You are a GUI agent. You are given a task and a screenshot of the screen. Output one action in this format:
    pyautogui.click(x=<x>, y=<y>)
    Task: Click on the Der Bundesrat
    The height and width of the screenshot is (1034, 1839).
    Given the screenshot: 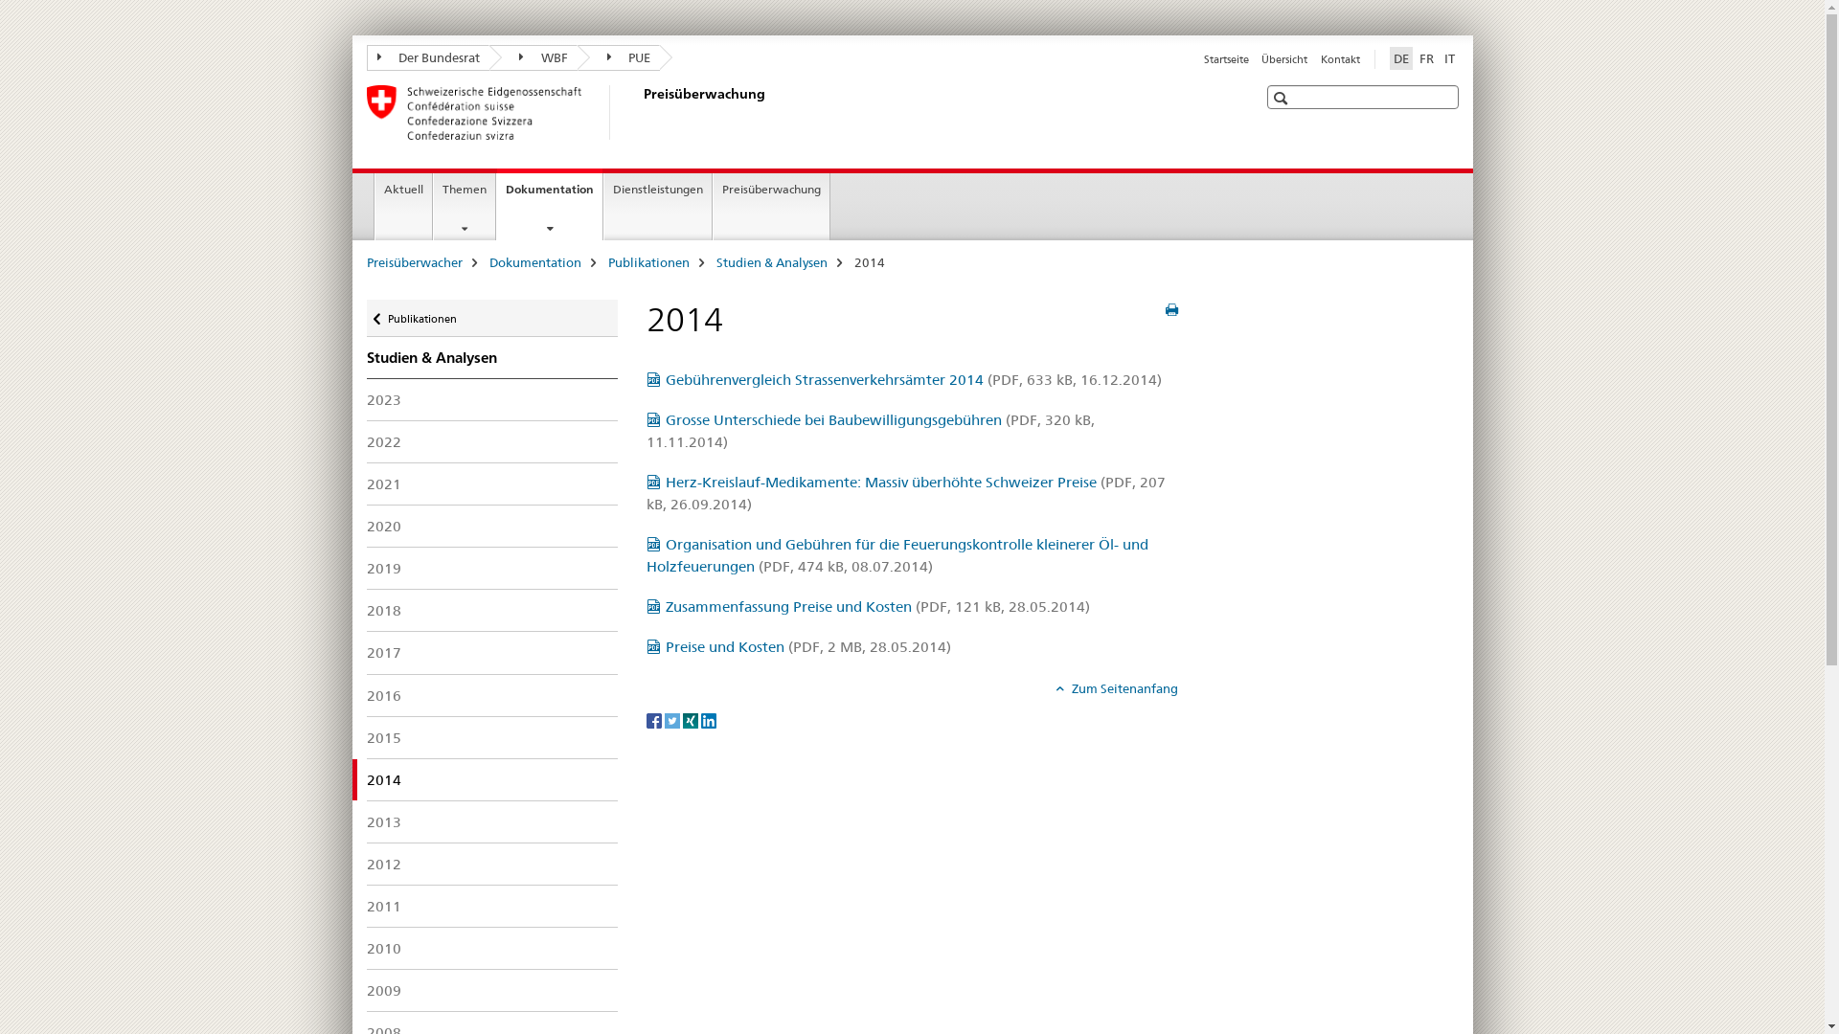 What is the action you would take?
    pyautogui.click(x=427, y=57)
    